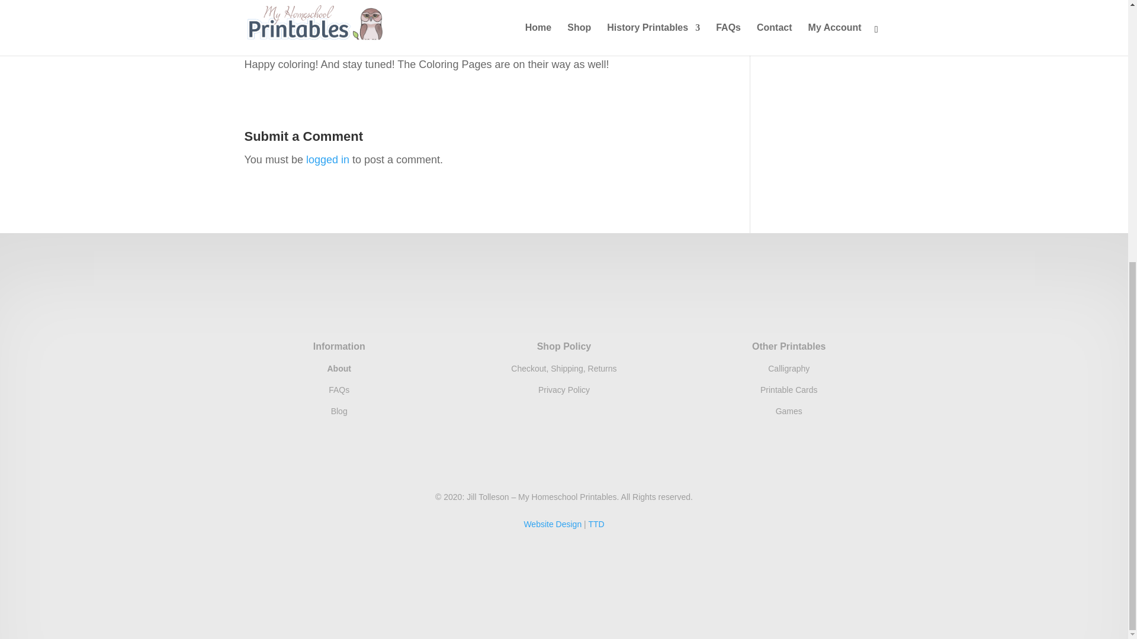  What do you see at coordinates (327, 160) in the screenshot?
I see `logged in` at bounding box center [327, 160].